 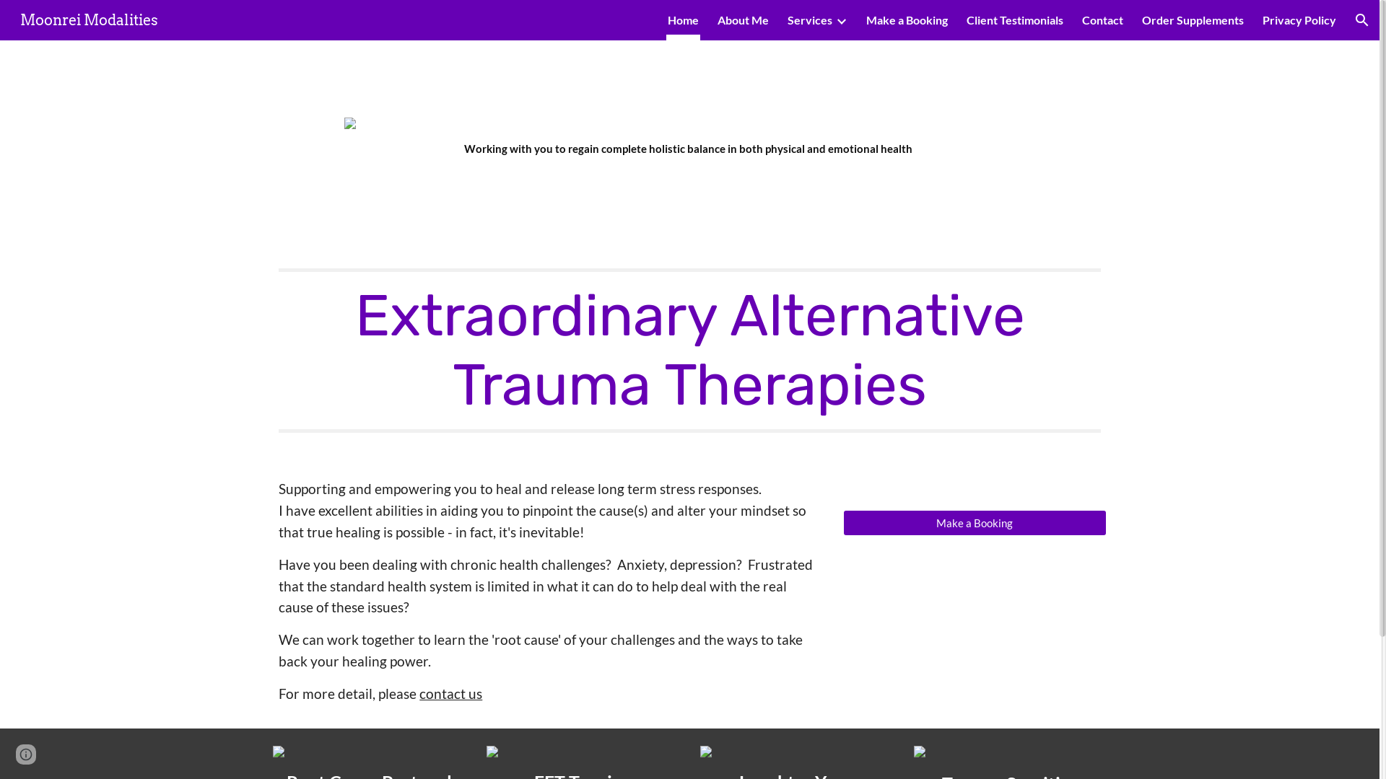 I want to click on Make a Booking, so click(x=907, y=20).